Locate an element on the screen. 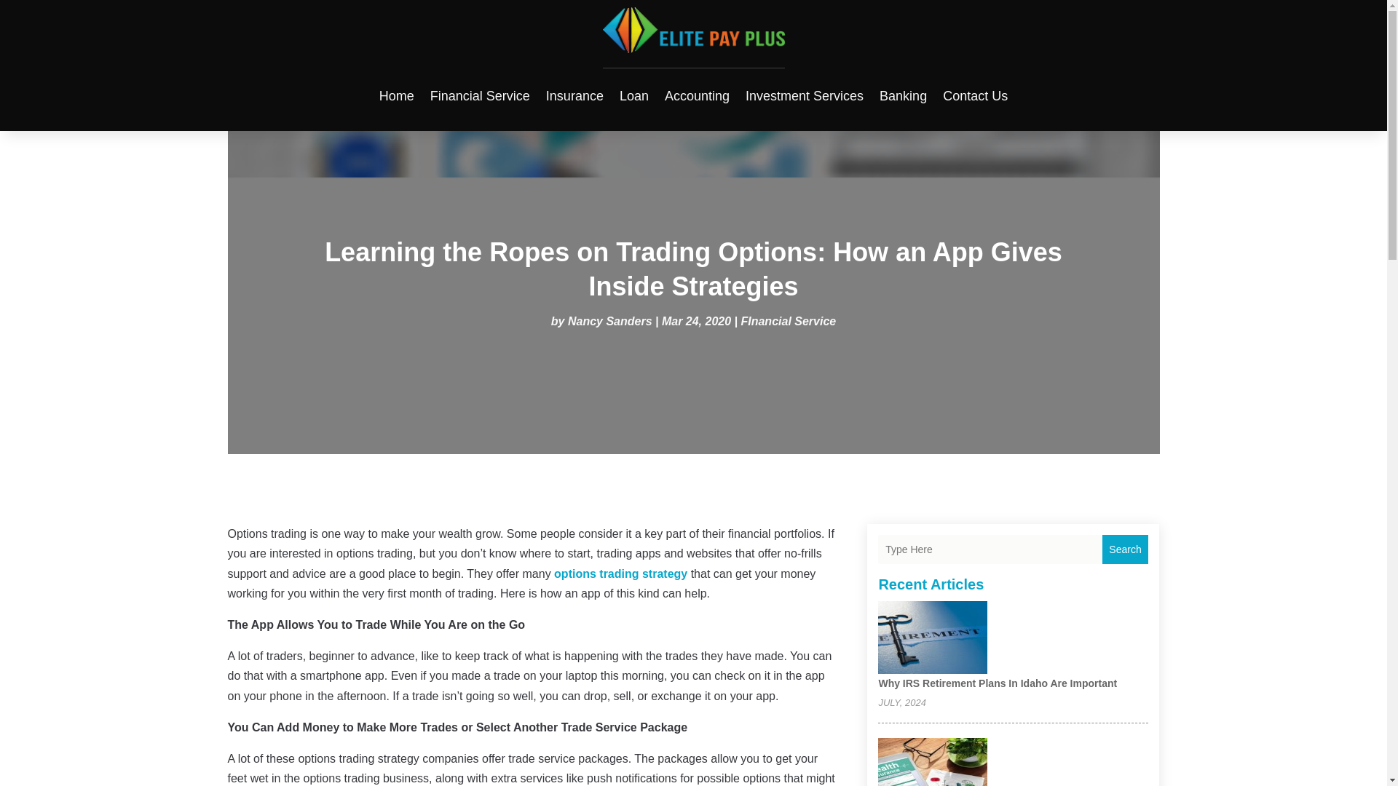 The width and height of the screenshot is (1398, 786). Posts by Nancy Sanders is located at coordinates (610, 322).